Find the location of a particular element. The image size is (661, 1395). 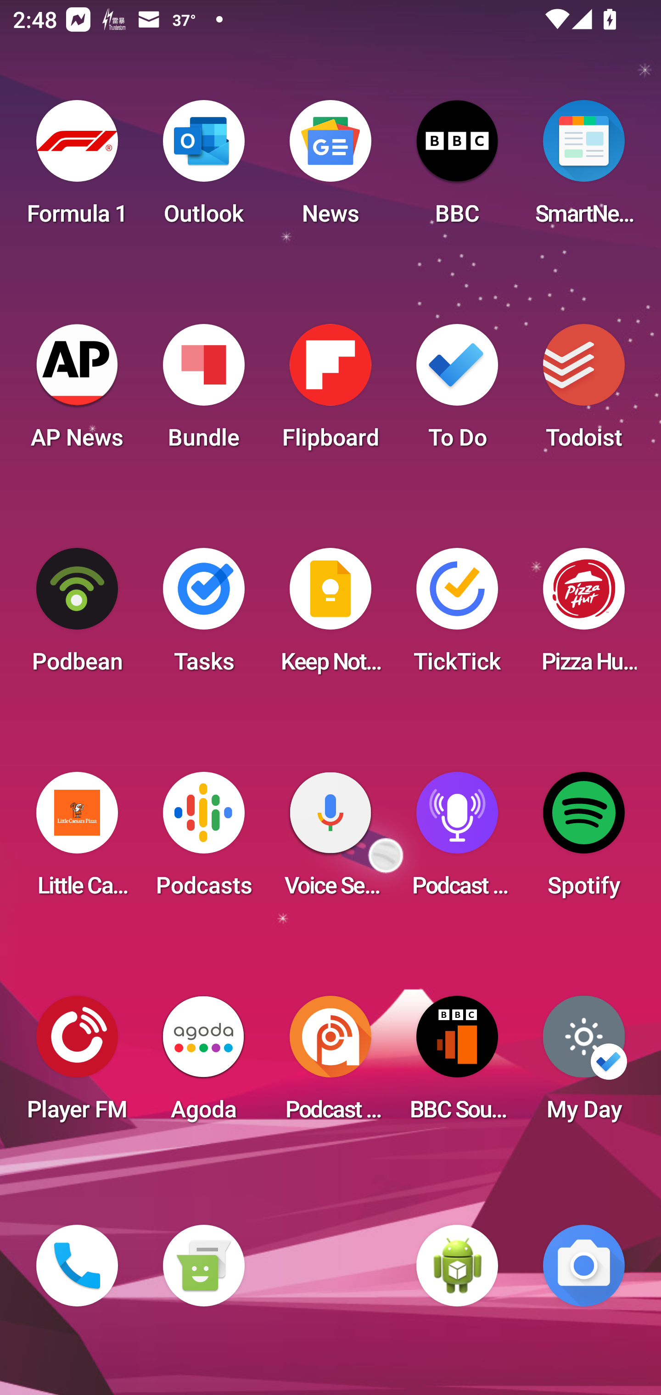

Agoda is located at coordinates (203, 1064).